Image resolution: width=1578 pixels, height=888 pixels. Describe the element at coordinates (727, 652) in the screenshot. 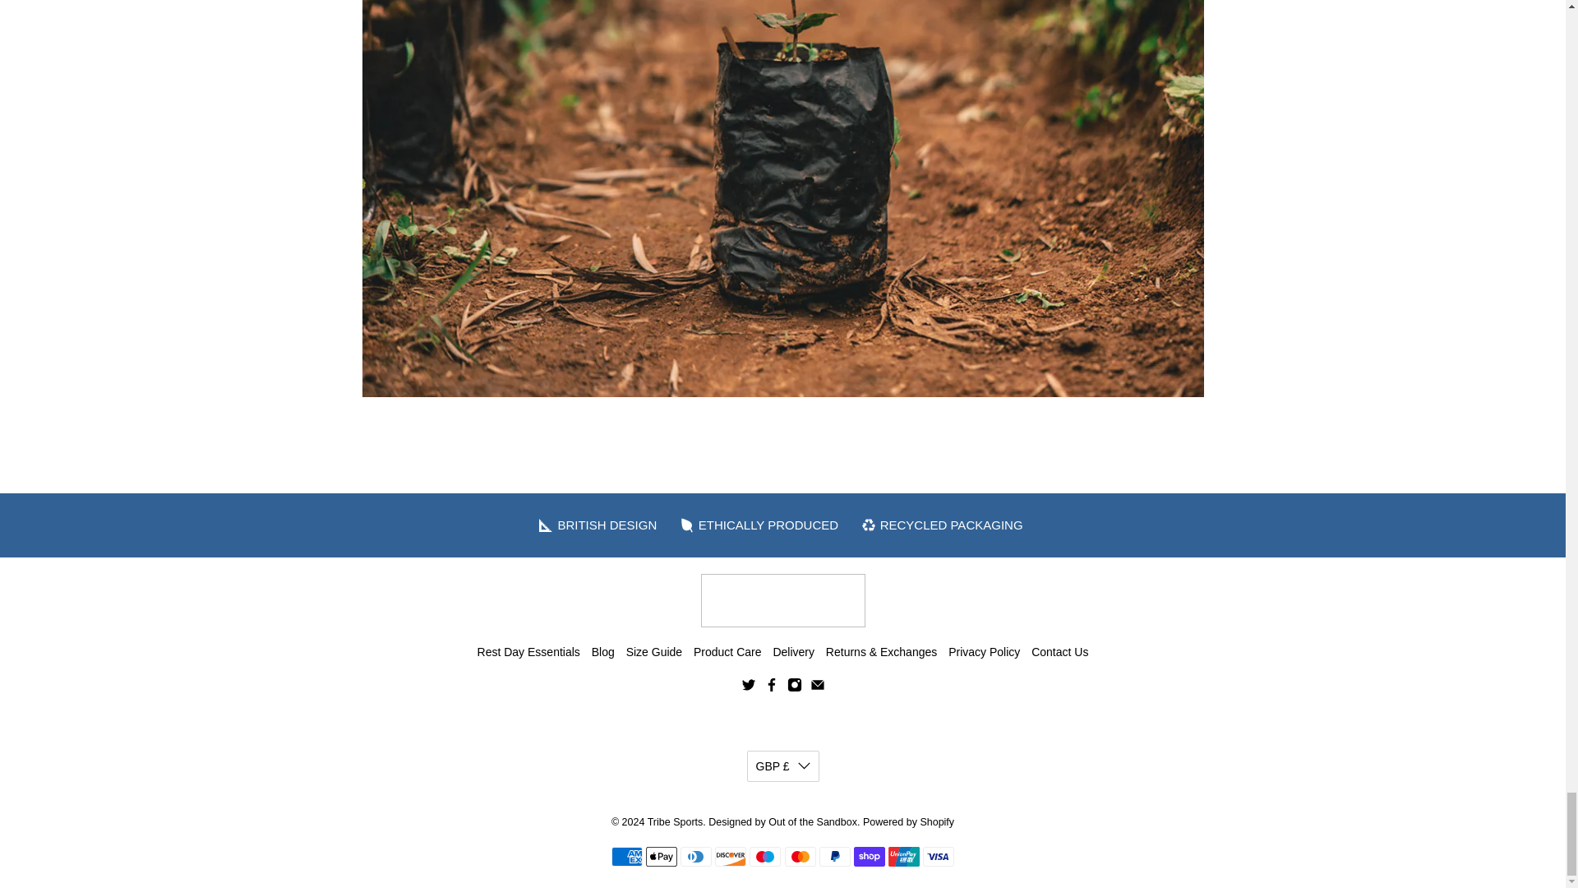

I see `Product Care` at that location.